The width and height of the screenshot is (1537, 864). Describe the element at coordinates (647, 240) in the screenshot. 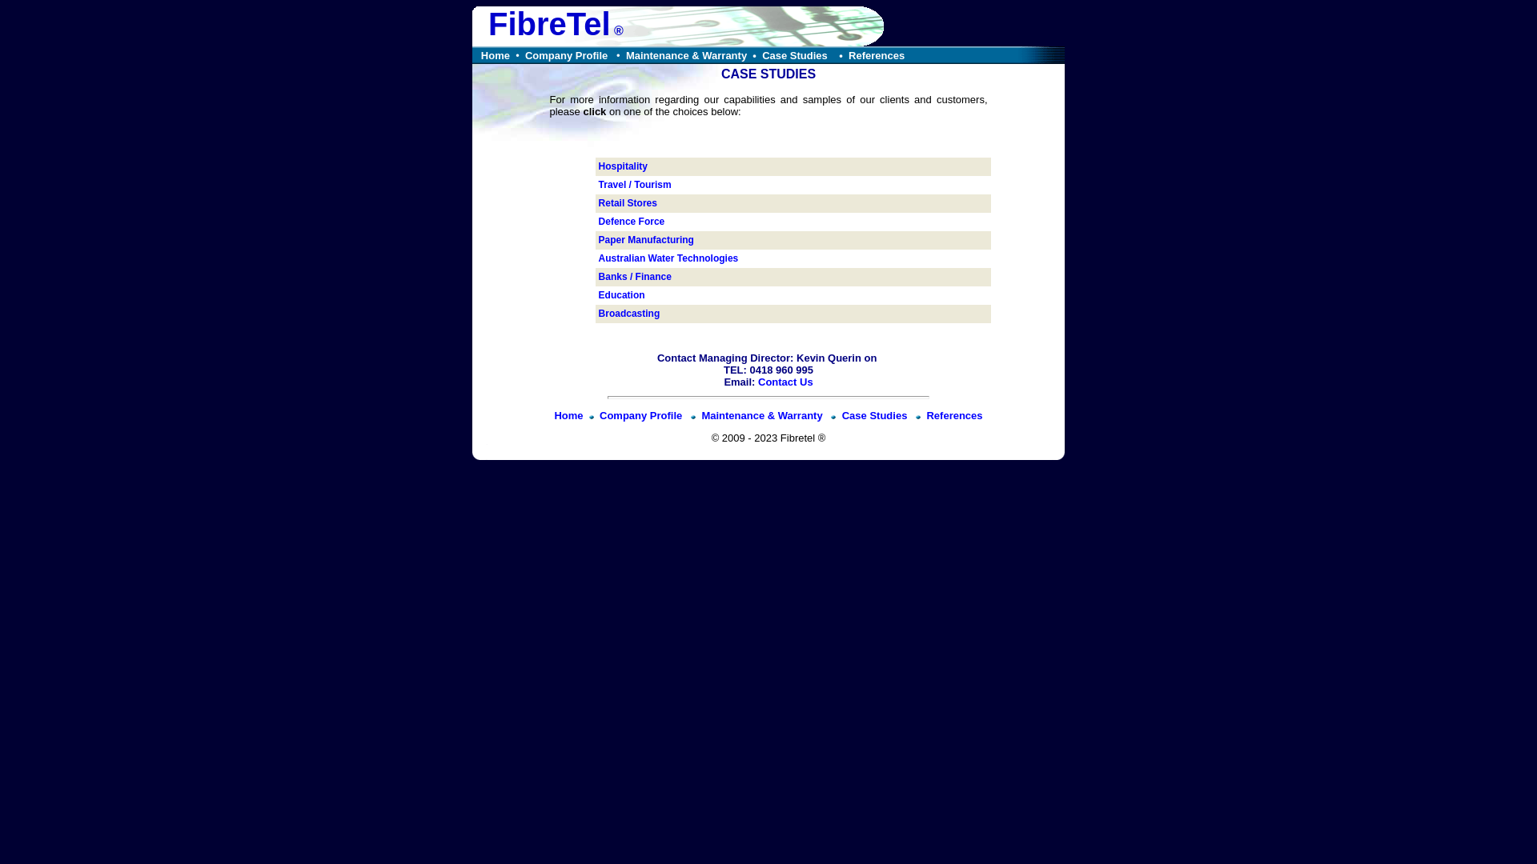

I see `Paper Manufacturing` at that location.